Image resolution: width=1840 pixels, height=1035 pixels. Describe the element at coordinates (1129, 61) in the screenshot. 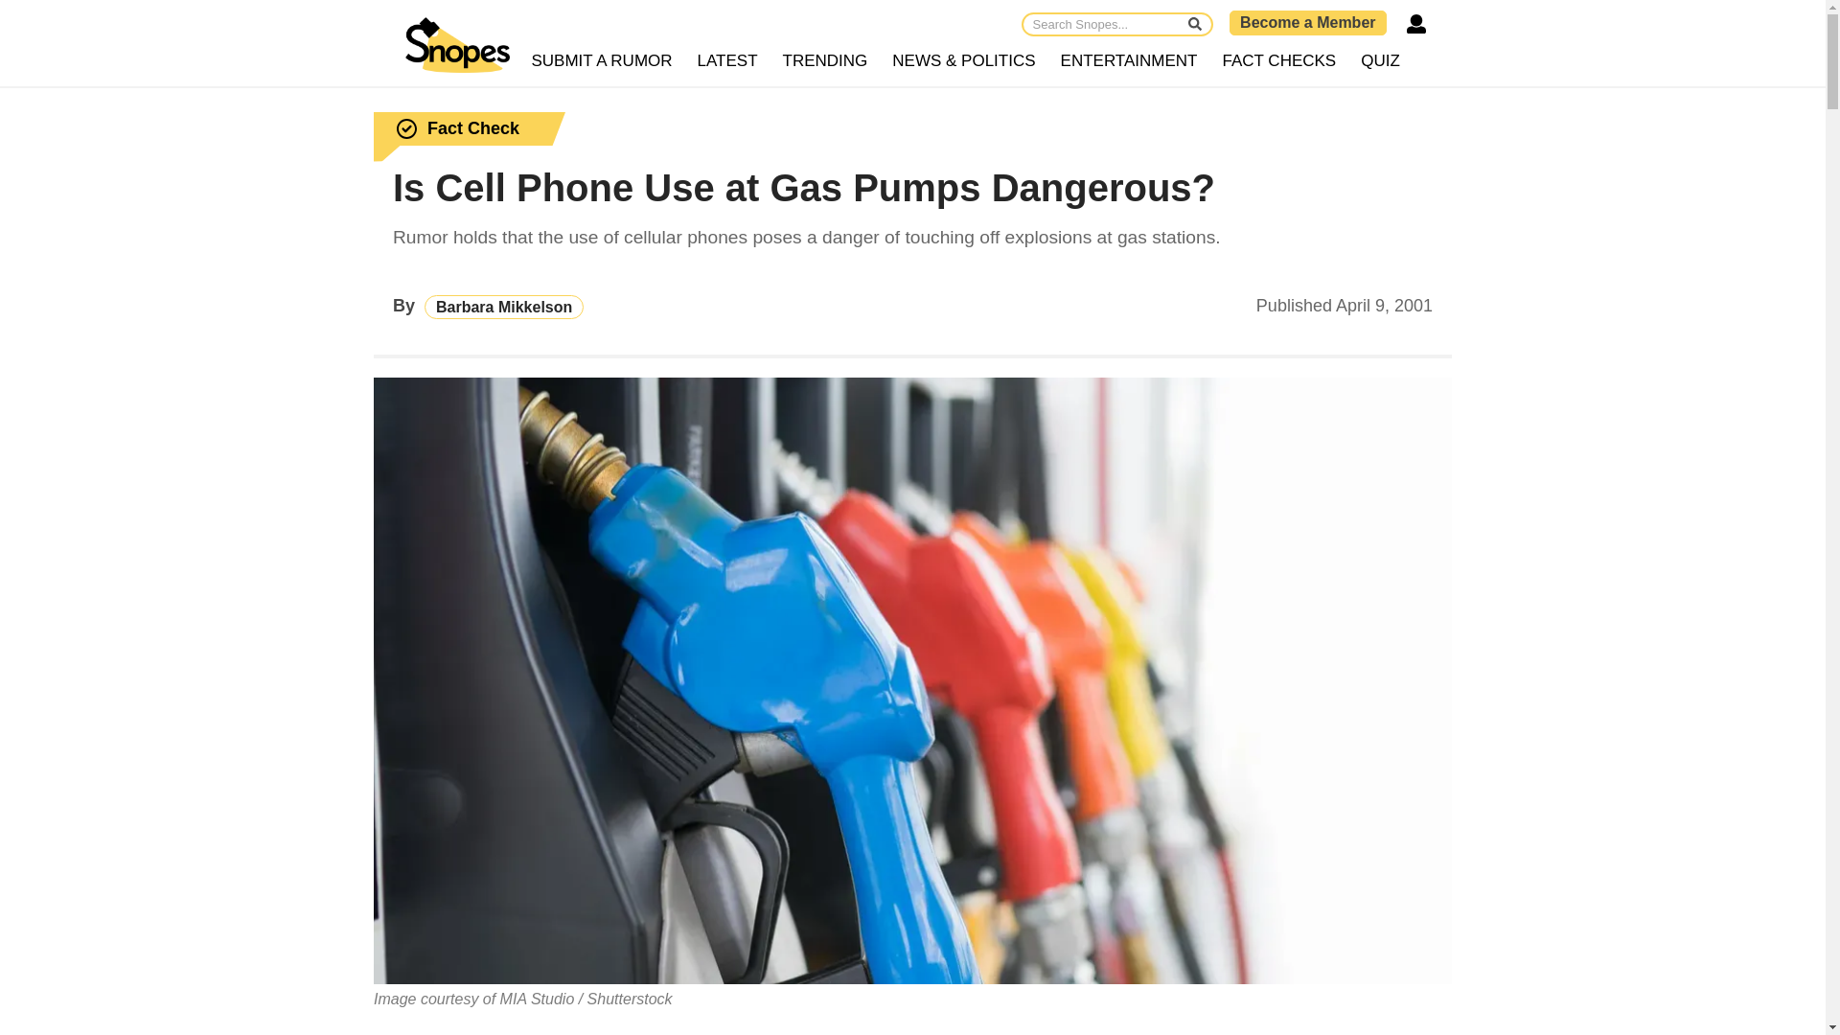

I see `ENTERTAINMENT` at that location.